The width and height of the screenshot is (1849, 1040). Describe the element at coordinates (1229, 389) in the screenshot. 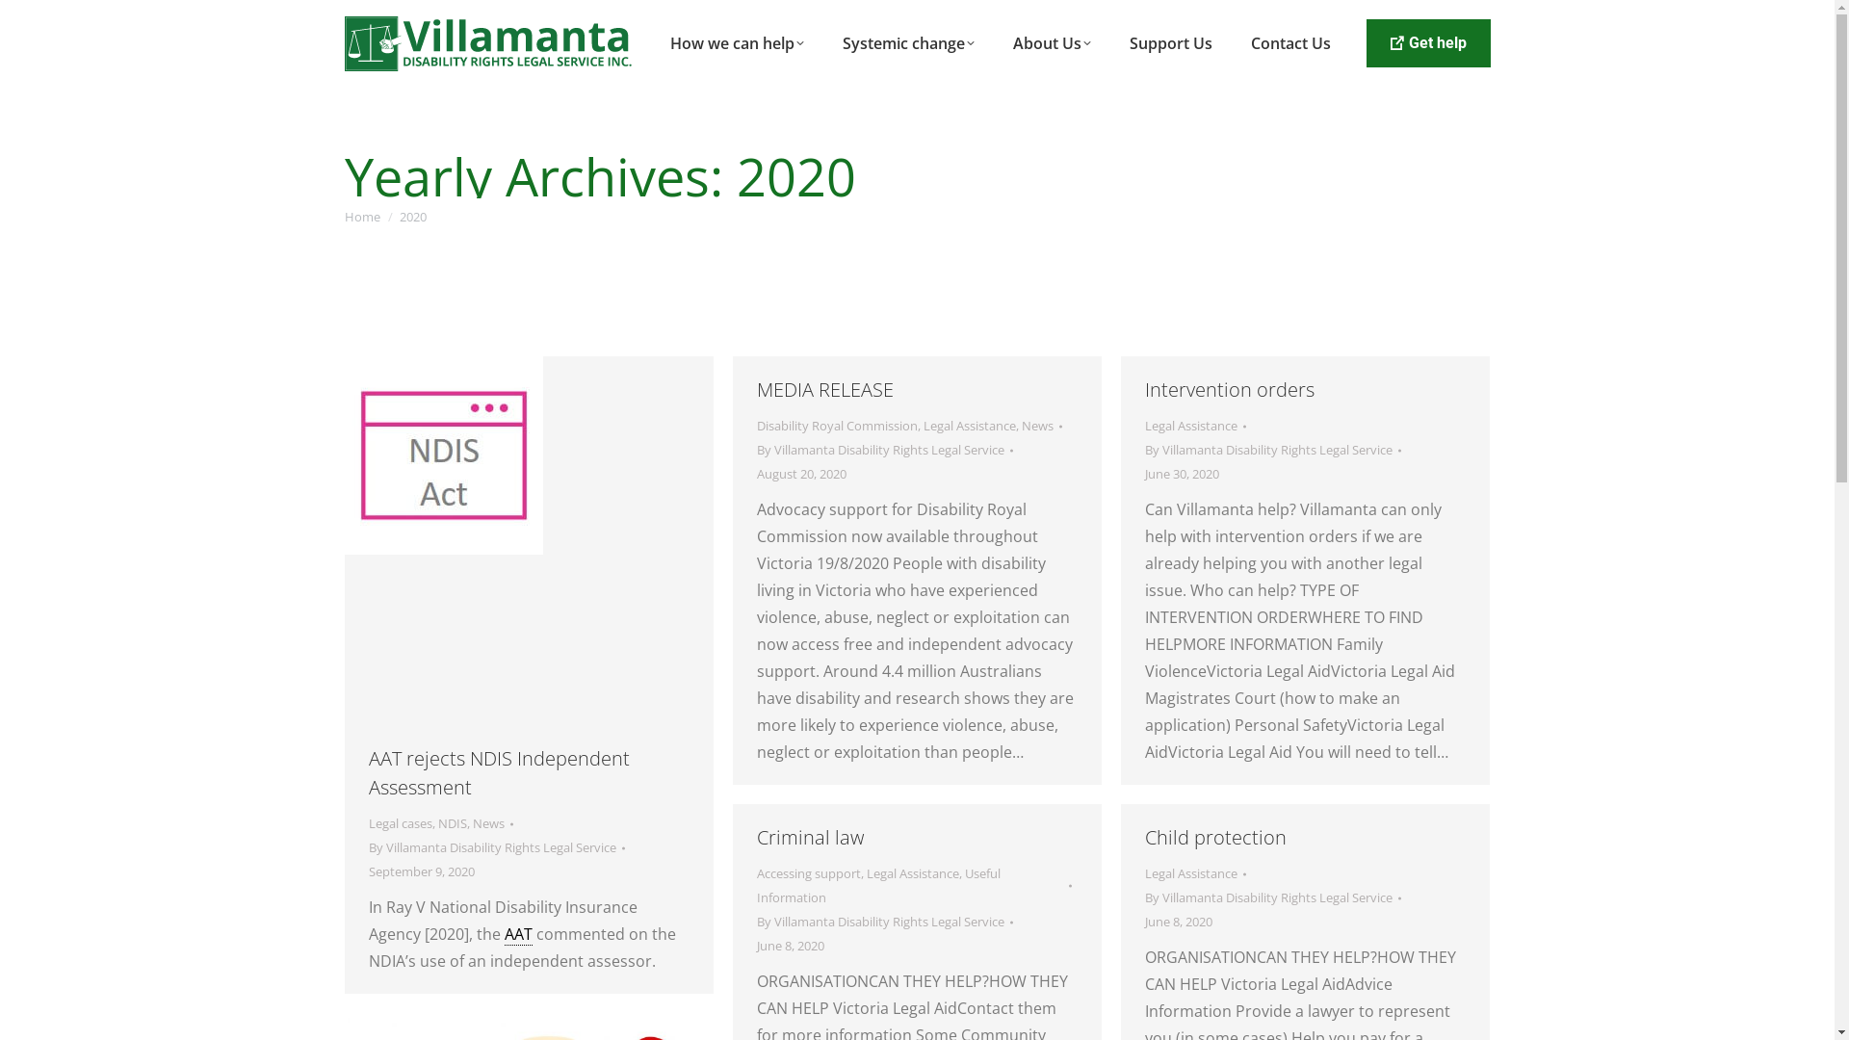

I see `Intervention orders` at that location.